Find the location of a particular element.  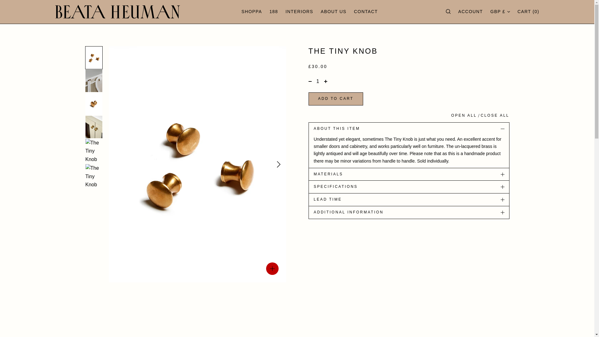

AX is located at coordinates (534, 82).